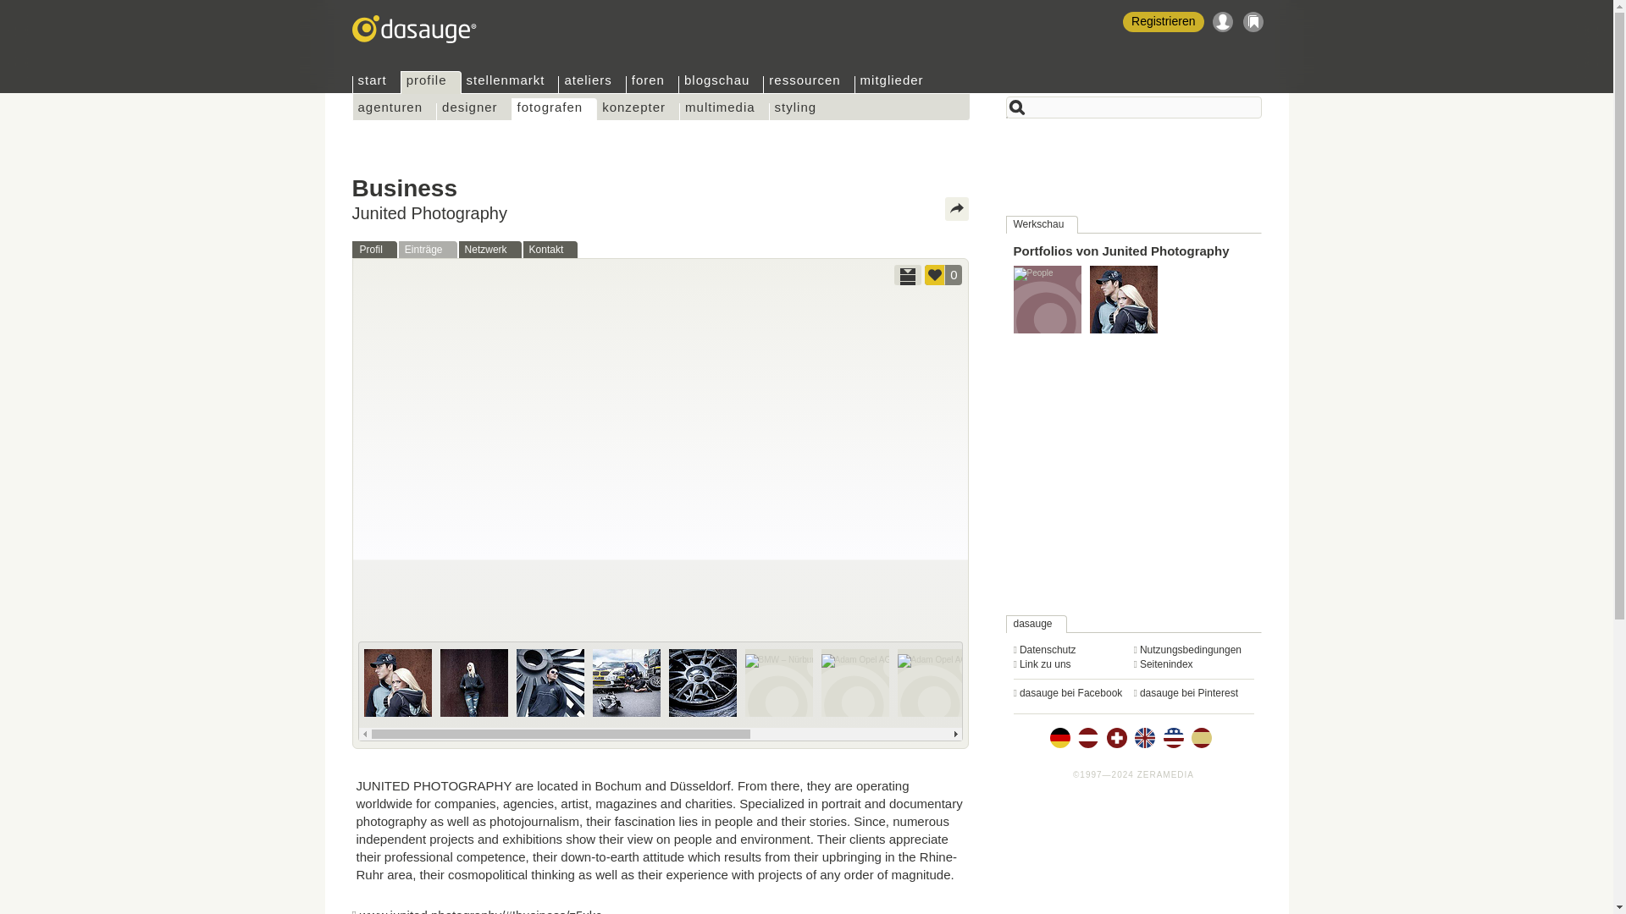  Describe the element at coordinates (376, 85) in the screenshot. I see `start` at that location.